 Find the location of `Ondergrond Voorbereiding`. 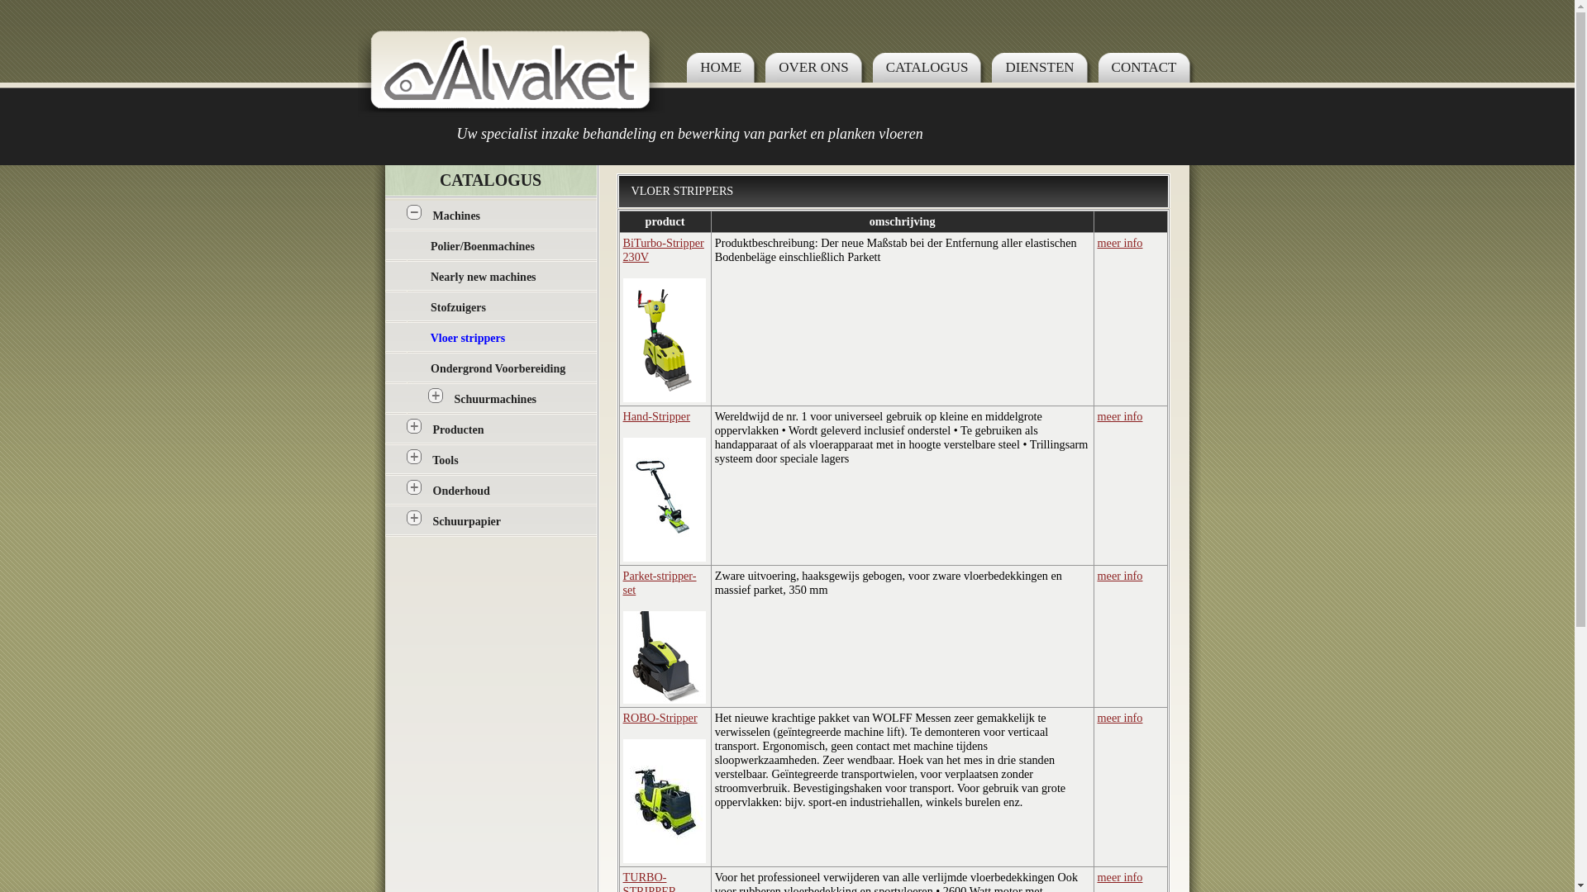

Ondergrond Voorbereiding is located at coordinates (498, 368).